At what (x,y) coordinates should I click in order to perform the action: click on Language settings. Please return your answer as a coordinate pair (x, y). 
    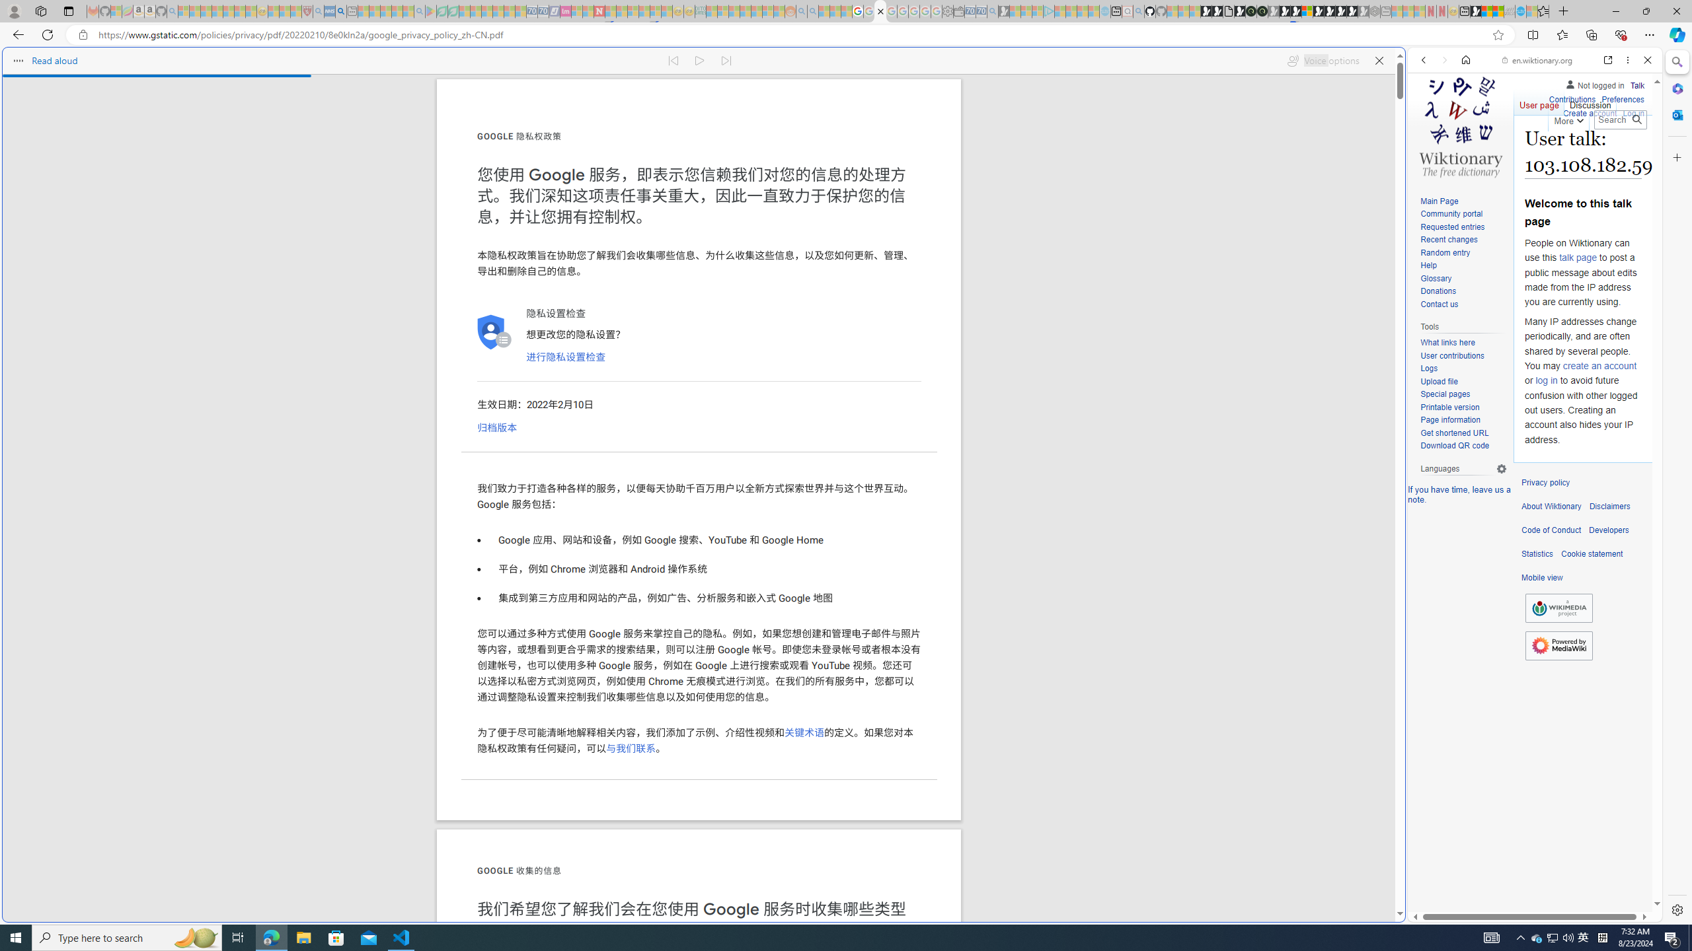
    Looking at the image, I should click on (1502, 469).